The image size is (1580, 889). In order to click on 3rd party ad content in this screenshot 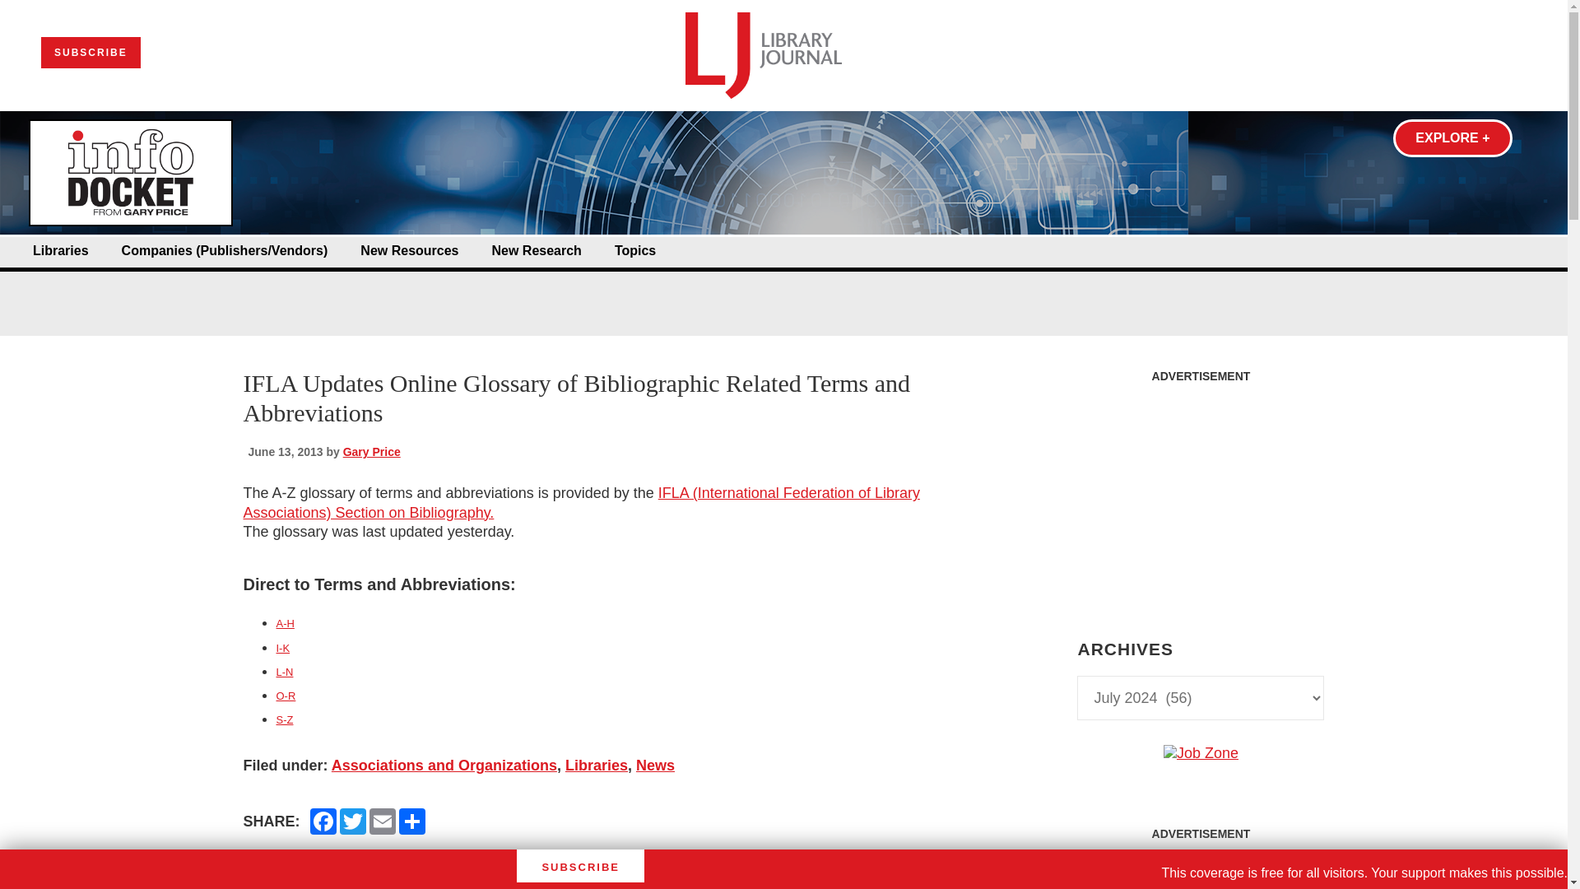, I will do `click(1200, 869)`.